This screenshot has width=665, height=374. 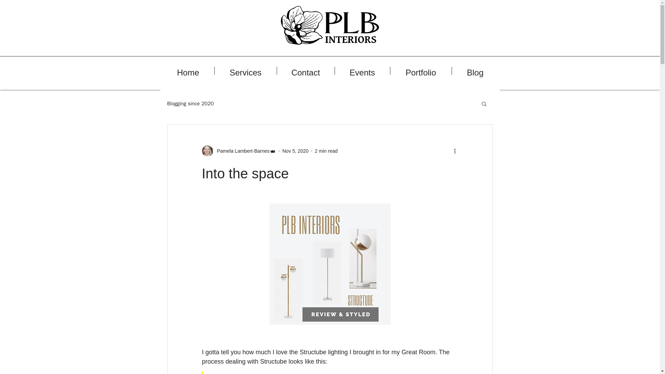 I want to click on Home, so click(x=188, y=71).